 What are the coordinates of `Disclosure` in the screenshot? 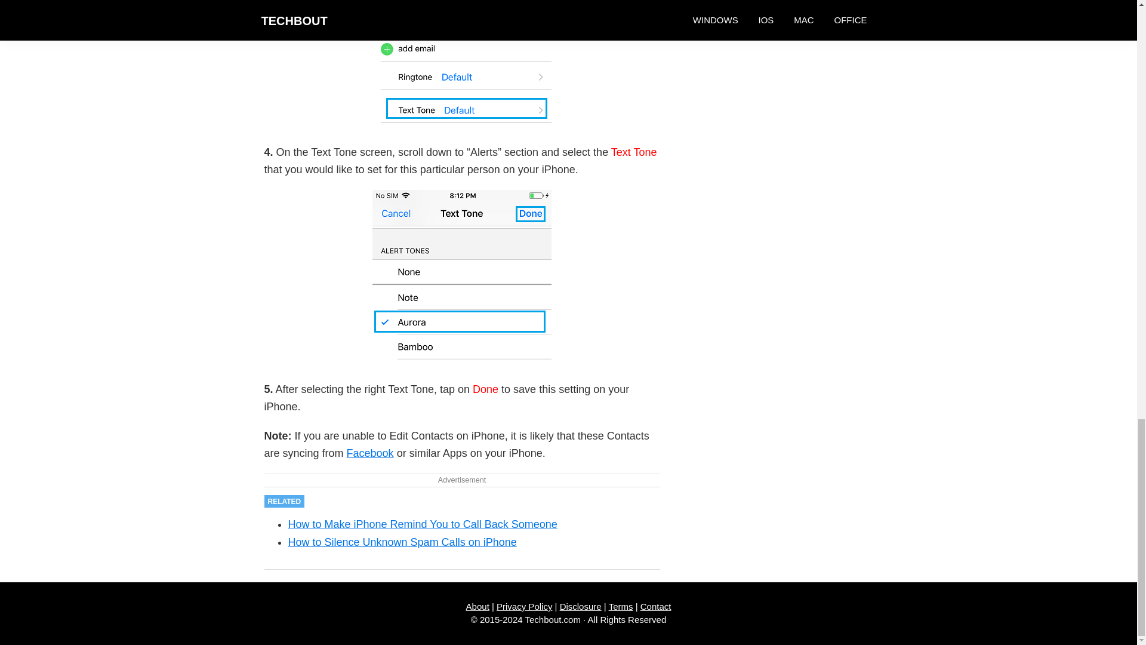 It's located at (581, 606).